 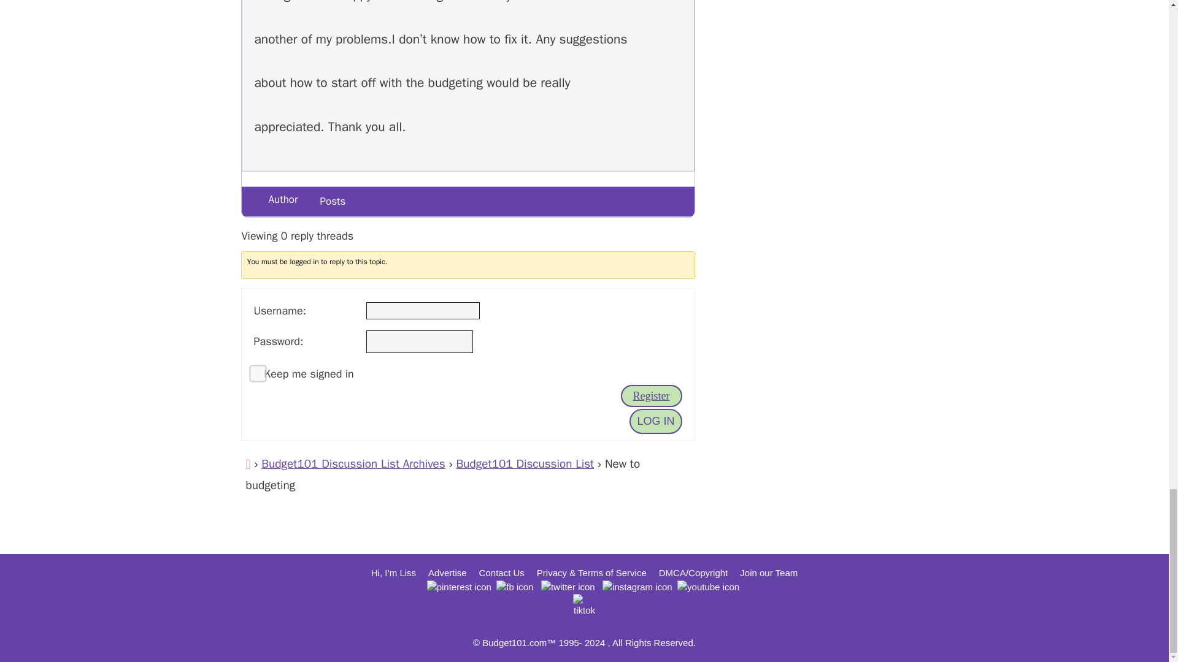 What do you see at coordinates (459, 587) in the screenshot?
I see `pinterest icon` at bounding box center [459, 587].